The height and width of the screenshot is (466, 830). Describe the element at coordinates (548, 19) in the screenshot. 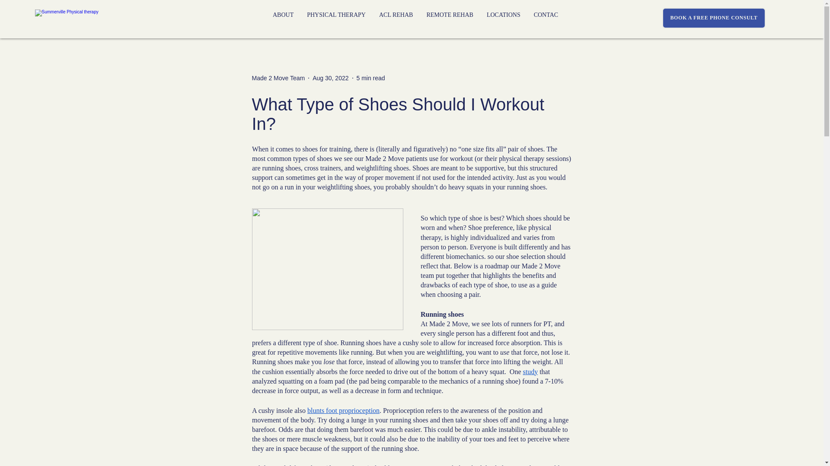

I see `CONTACT` at that location.